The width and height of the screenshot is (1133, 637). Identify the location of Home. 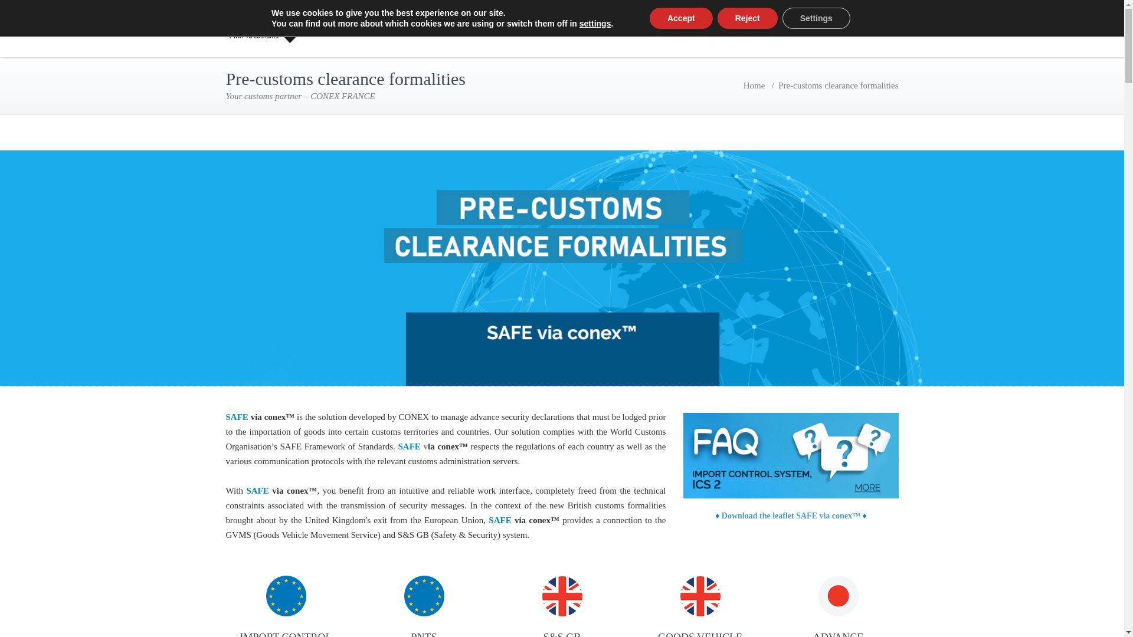
(754, 86).